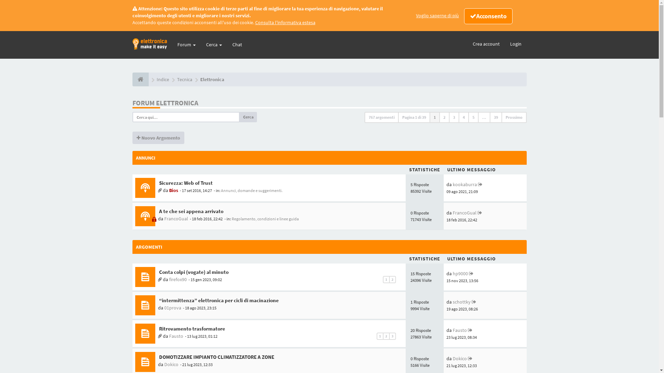 The height and width of the screenshot is (373, 664). Describe the element at coordinates (386, 336) in the screenshot. I see `2` at that location.